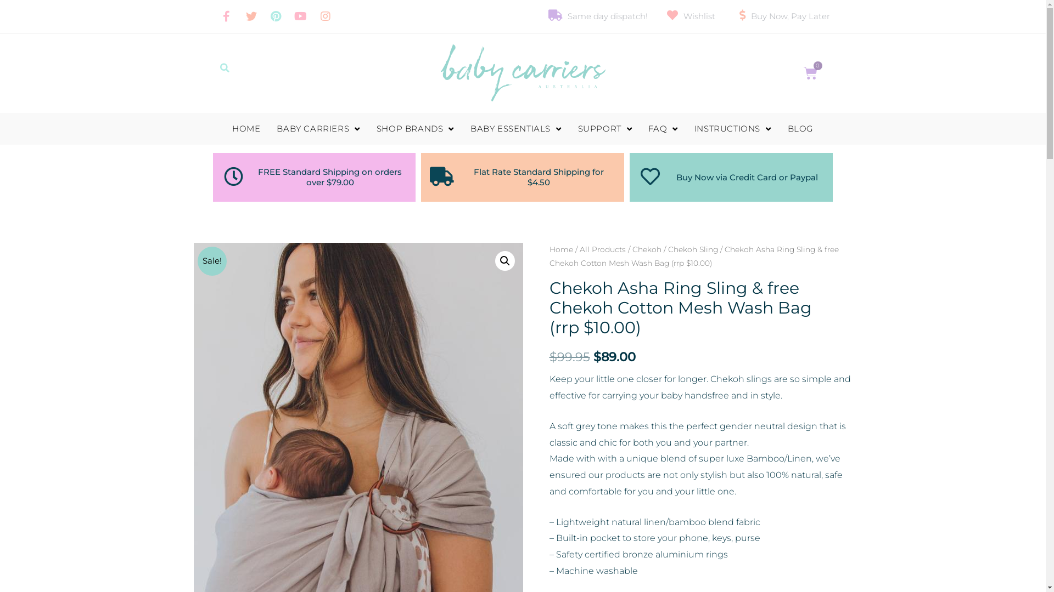 The height and width of the screenshot is (592, 1054). What do you see at coordinates (415, 129) in the screenshot?
I see `SHOP BRANDS` at bounding box center [415, 129].